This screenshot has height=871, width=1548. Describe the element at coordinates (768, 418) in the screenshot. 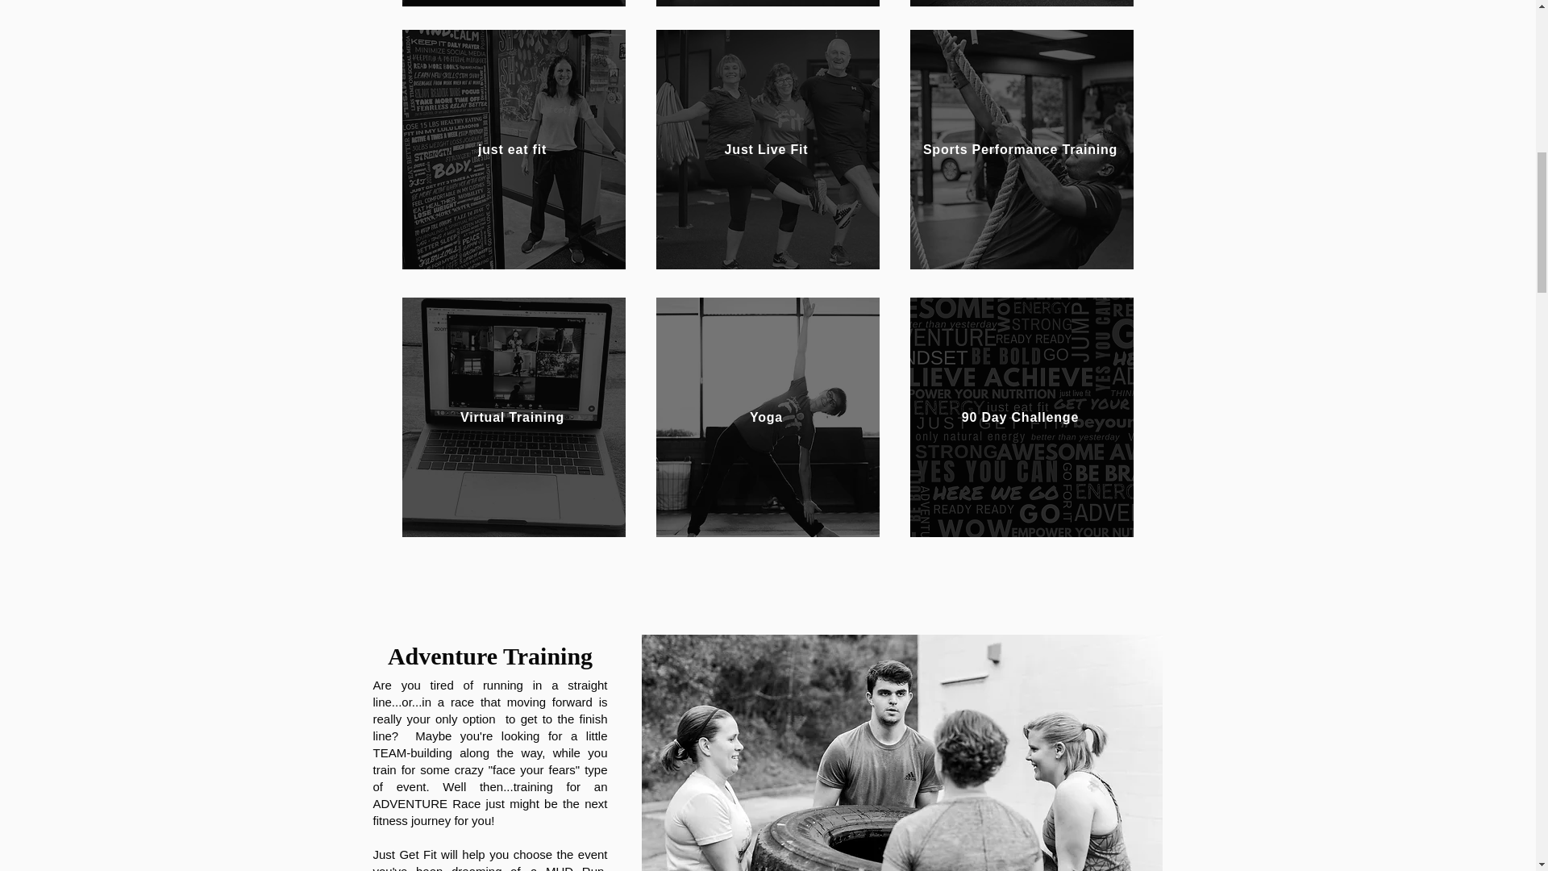

I see `Yoga` at that location.